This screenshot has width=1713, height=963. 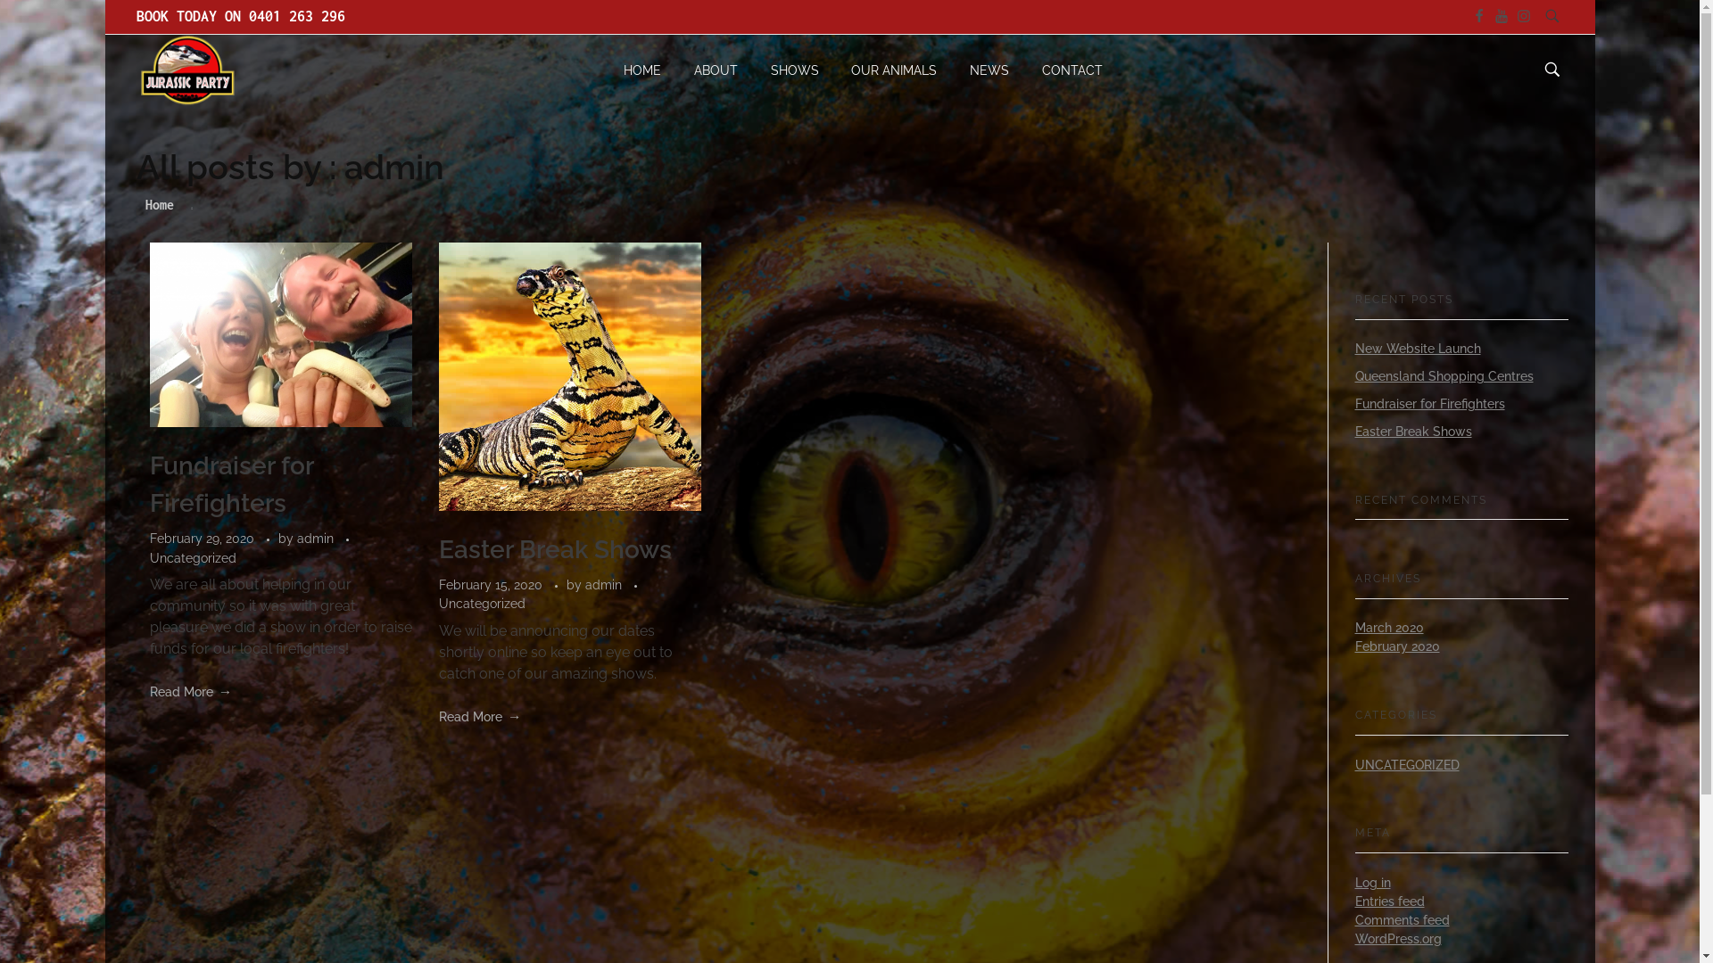 I want to click on HOME, so click(x=650, y=70).